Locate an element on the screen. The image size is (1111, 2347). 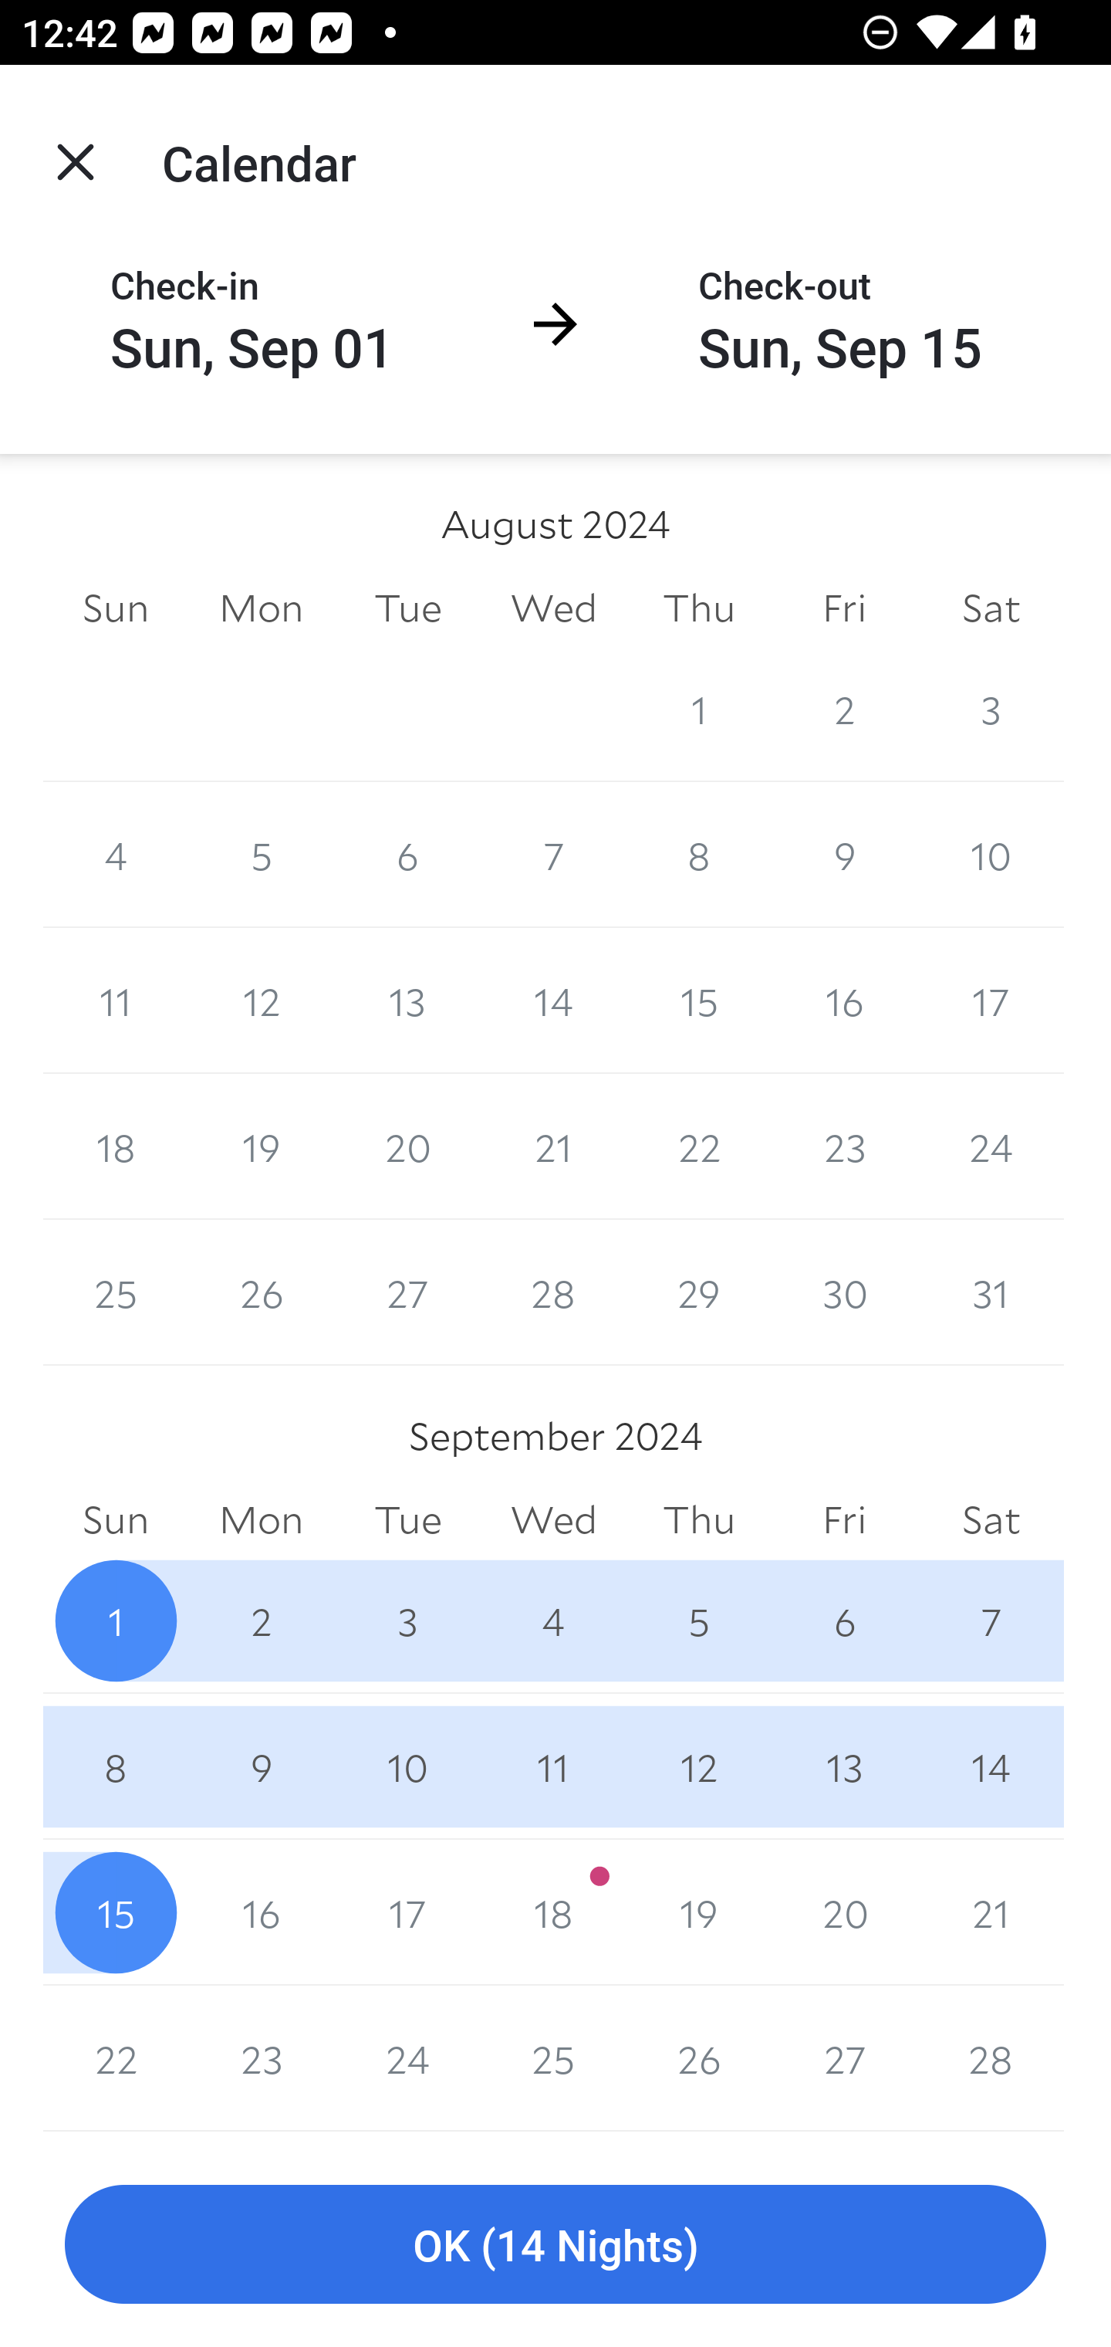
Mon is located at coordinates (261, 607).